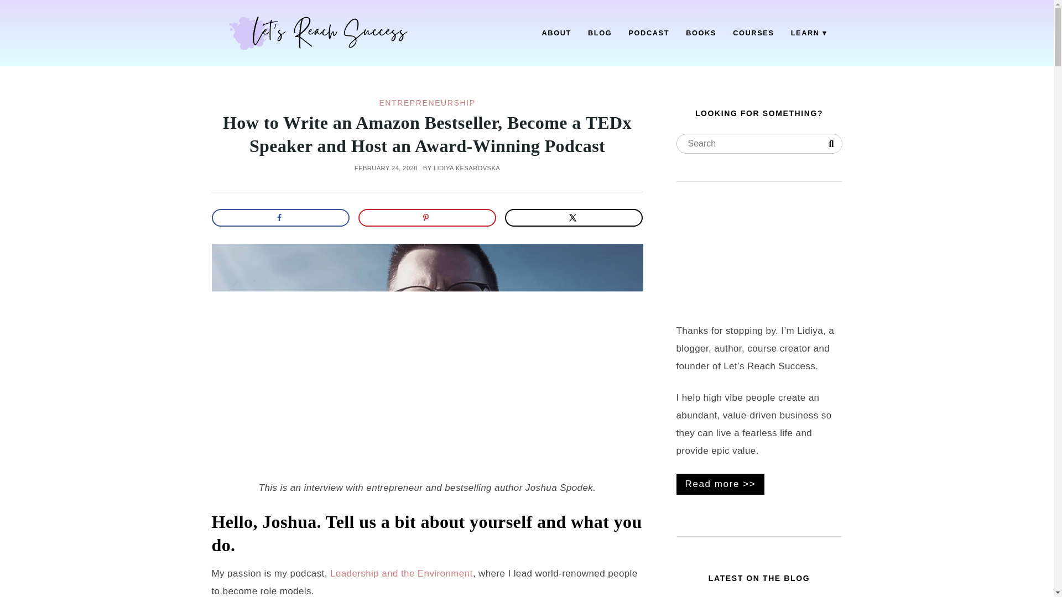 Image resolution: width=1062 pixels, height=597 pixels. Describe the element at coordinates (809, 33) in the screenshot. I see `LEARN` at that location.